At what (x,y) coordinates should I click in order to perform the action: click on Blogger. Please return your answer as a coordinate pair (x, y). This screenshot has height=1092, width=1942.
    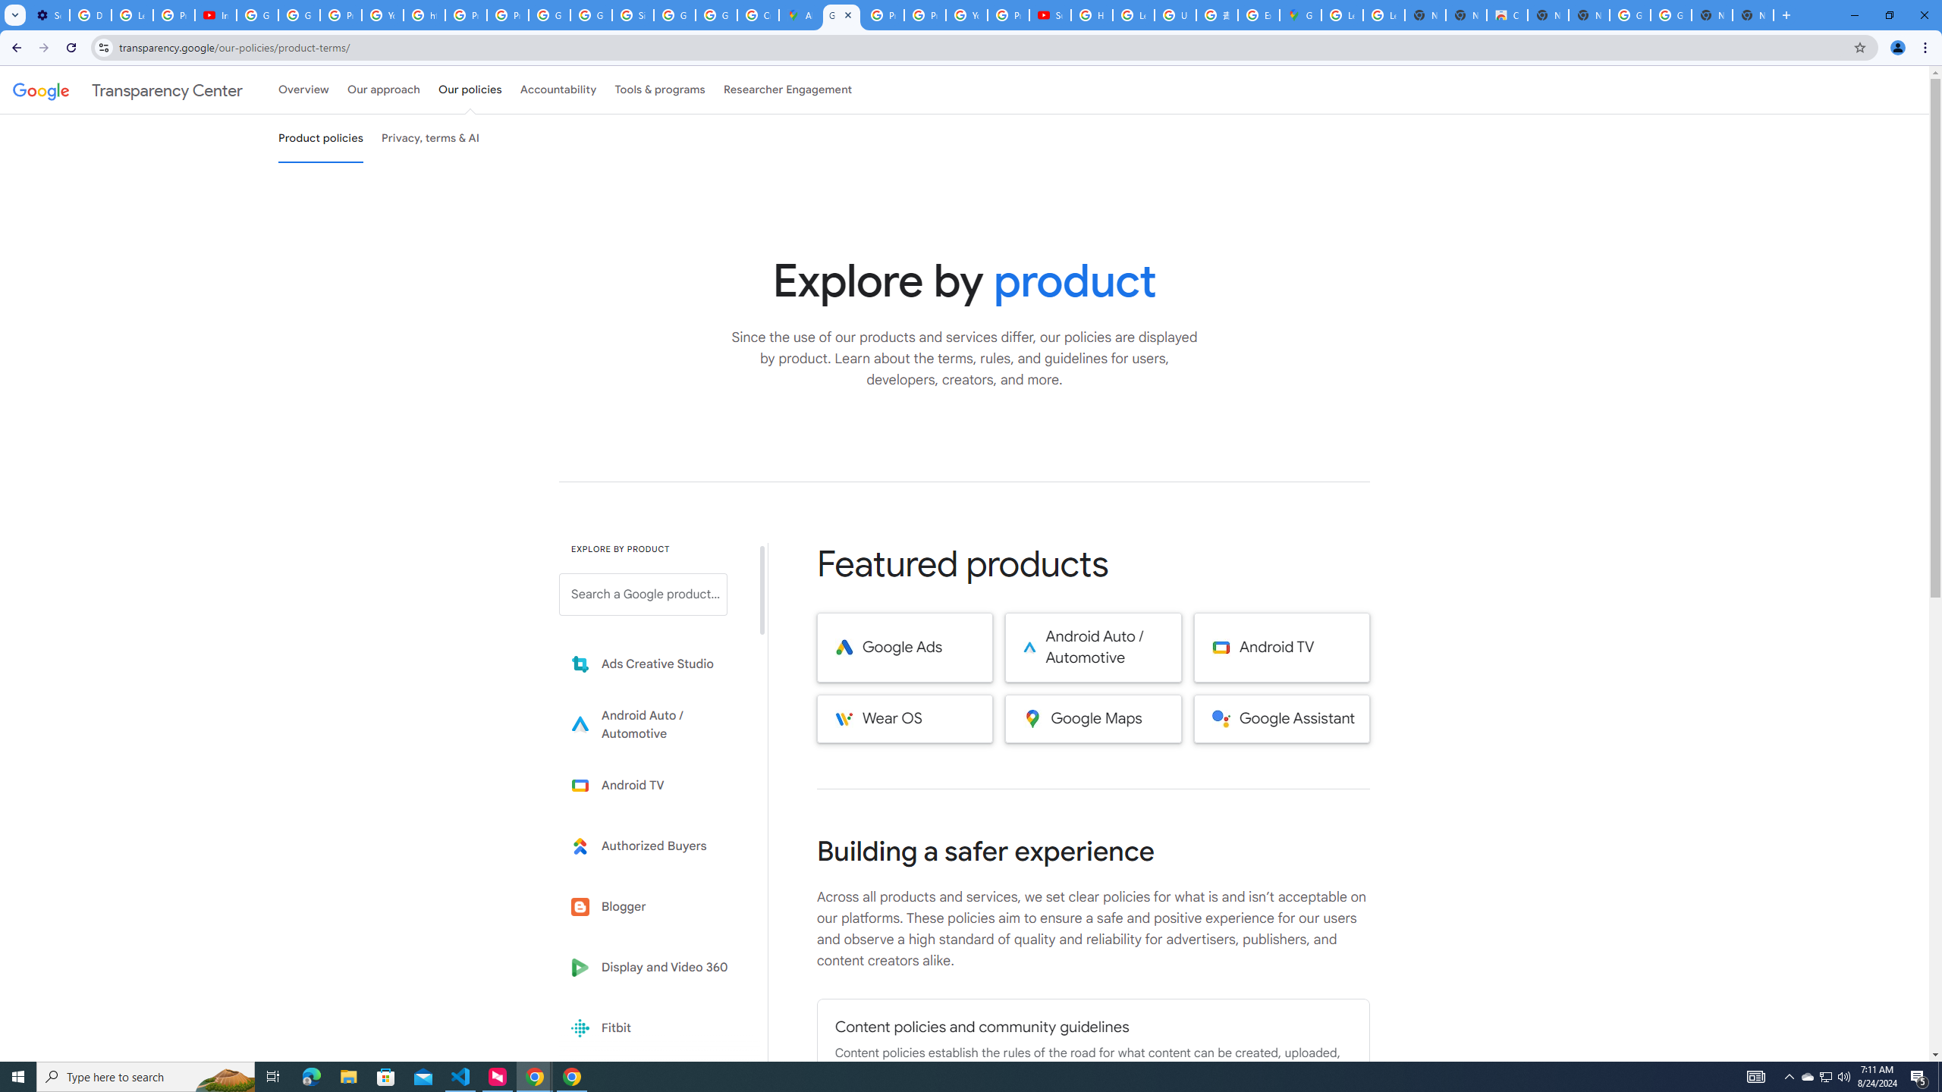
    Looking at the image, I should click on (654, 907).